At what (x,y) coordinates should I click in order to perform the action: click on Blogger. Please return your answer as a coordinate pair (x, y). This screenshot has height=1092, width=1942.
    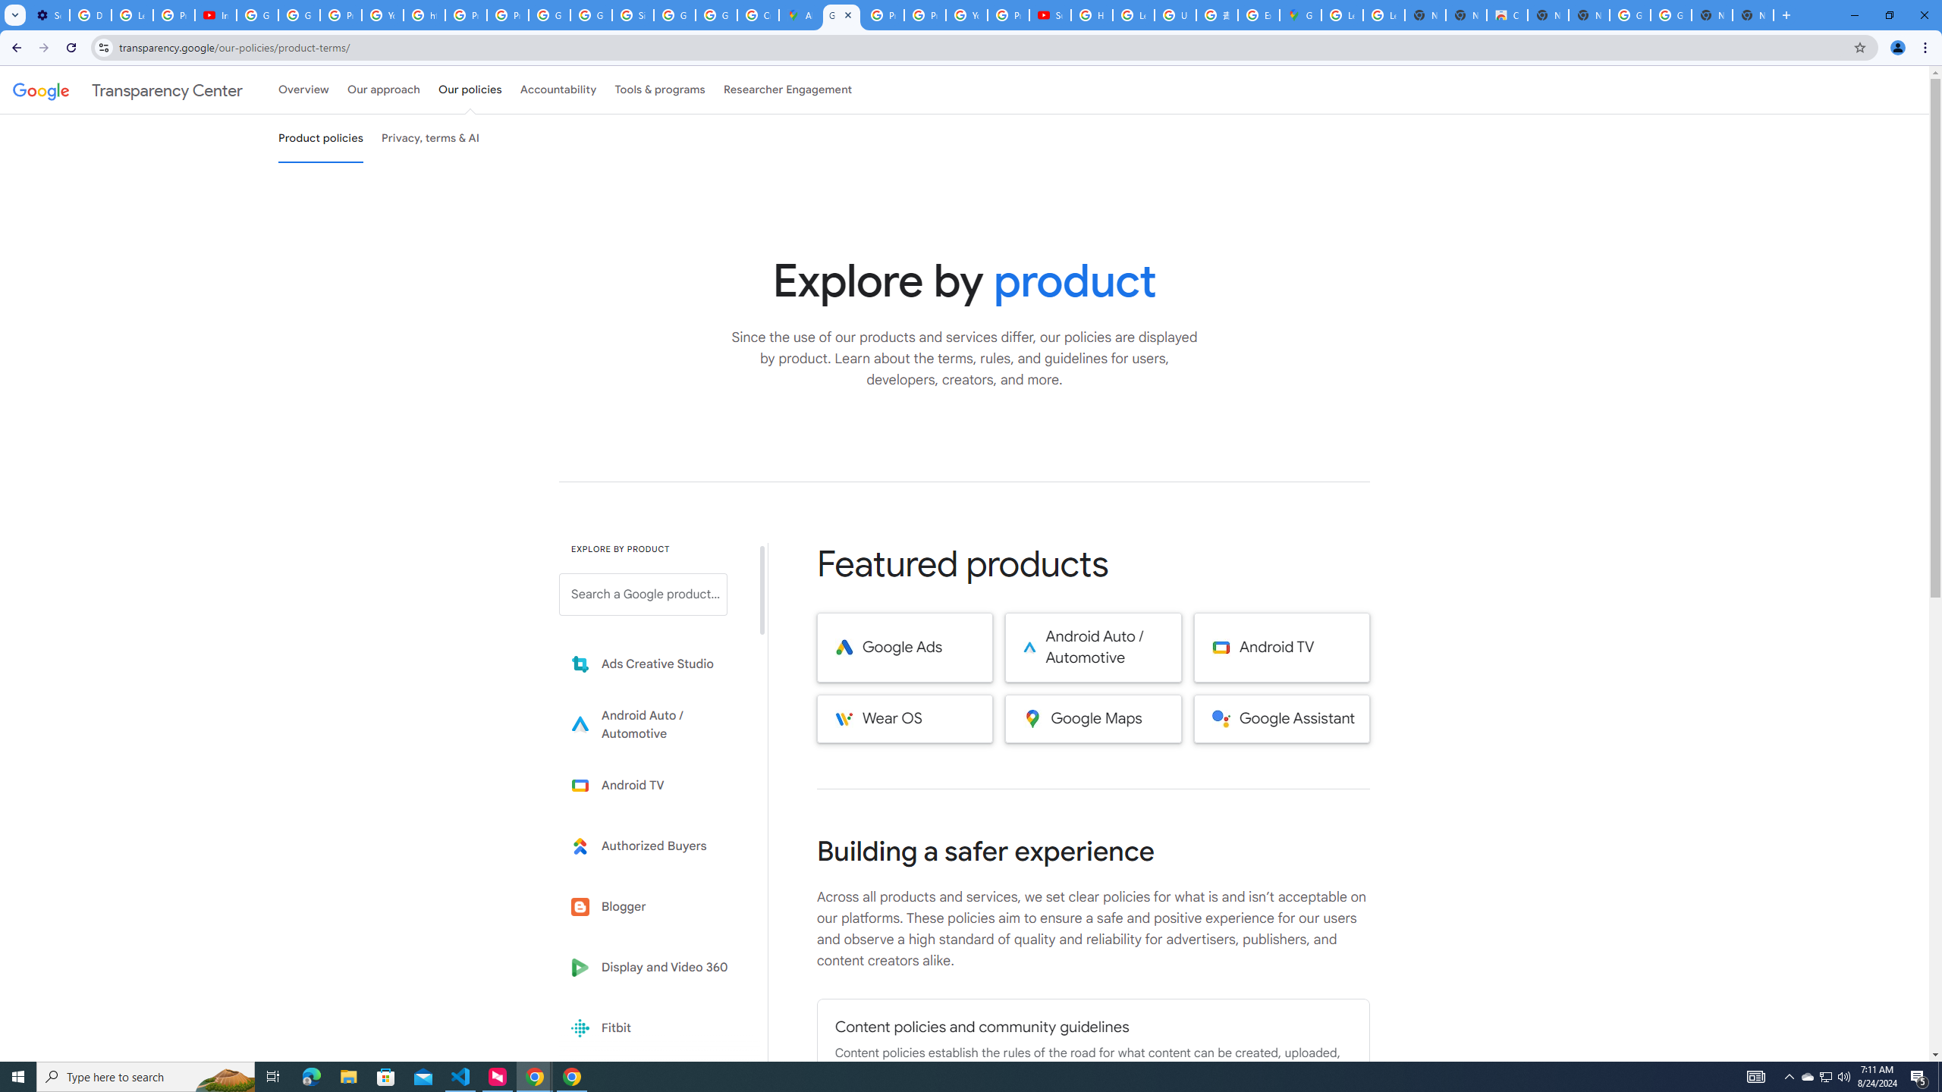
    Looking at the image, I should click on (654, 907).